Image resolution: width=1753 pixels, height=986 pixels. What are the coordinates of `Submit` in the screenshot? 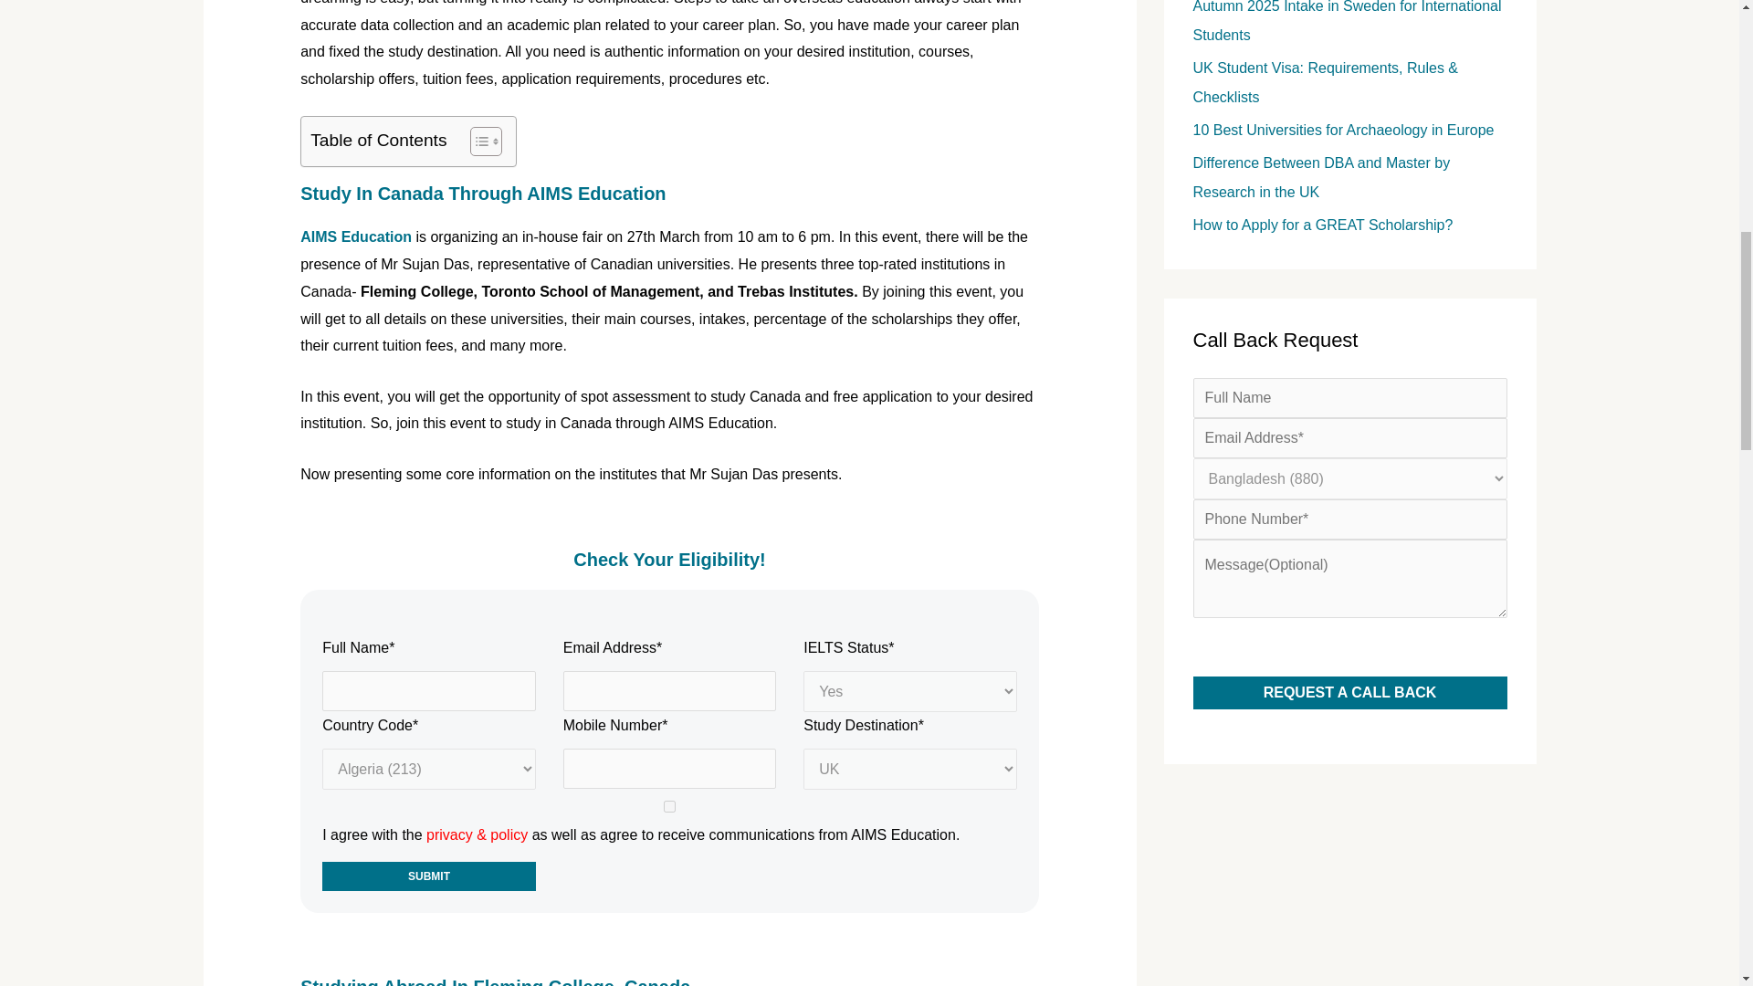 It's located at (429, 876).